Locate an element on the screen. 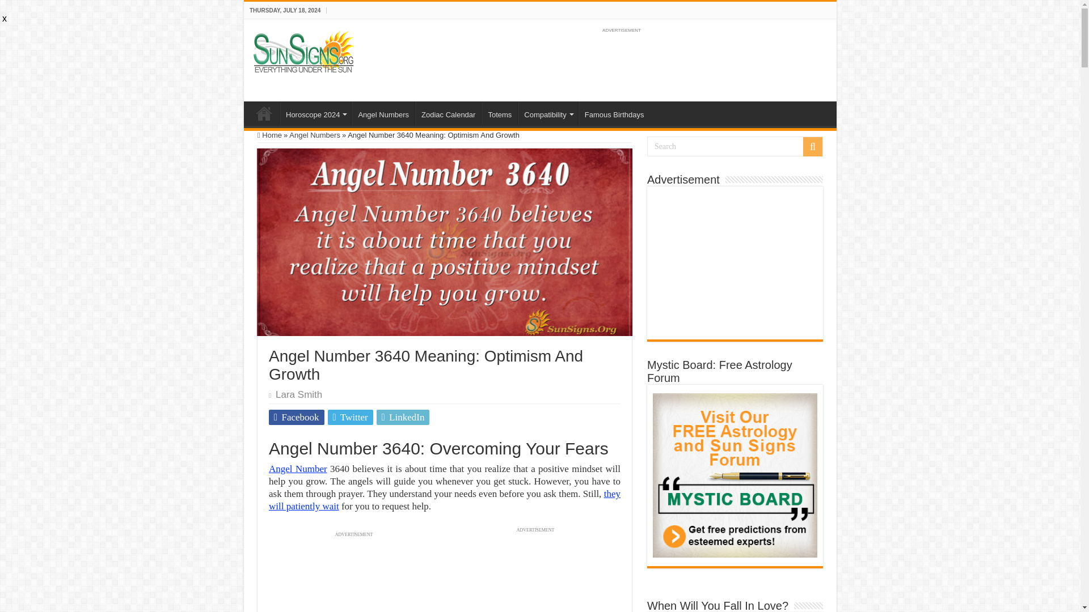 This screenshot has width=1089, height=612. Facebook is located at coordinates (297, 417).